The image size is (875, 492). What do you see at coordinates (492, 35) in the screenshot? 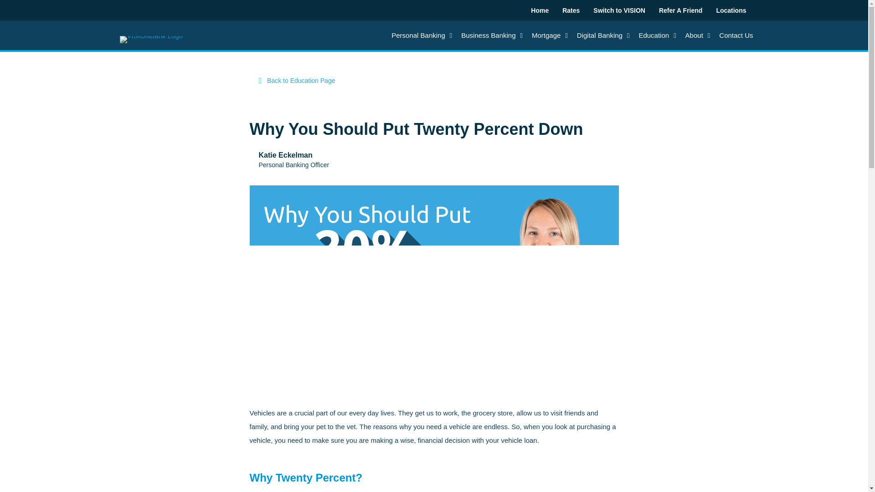
I see `Business Banking` at bounding box center [492, 35].